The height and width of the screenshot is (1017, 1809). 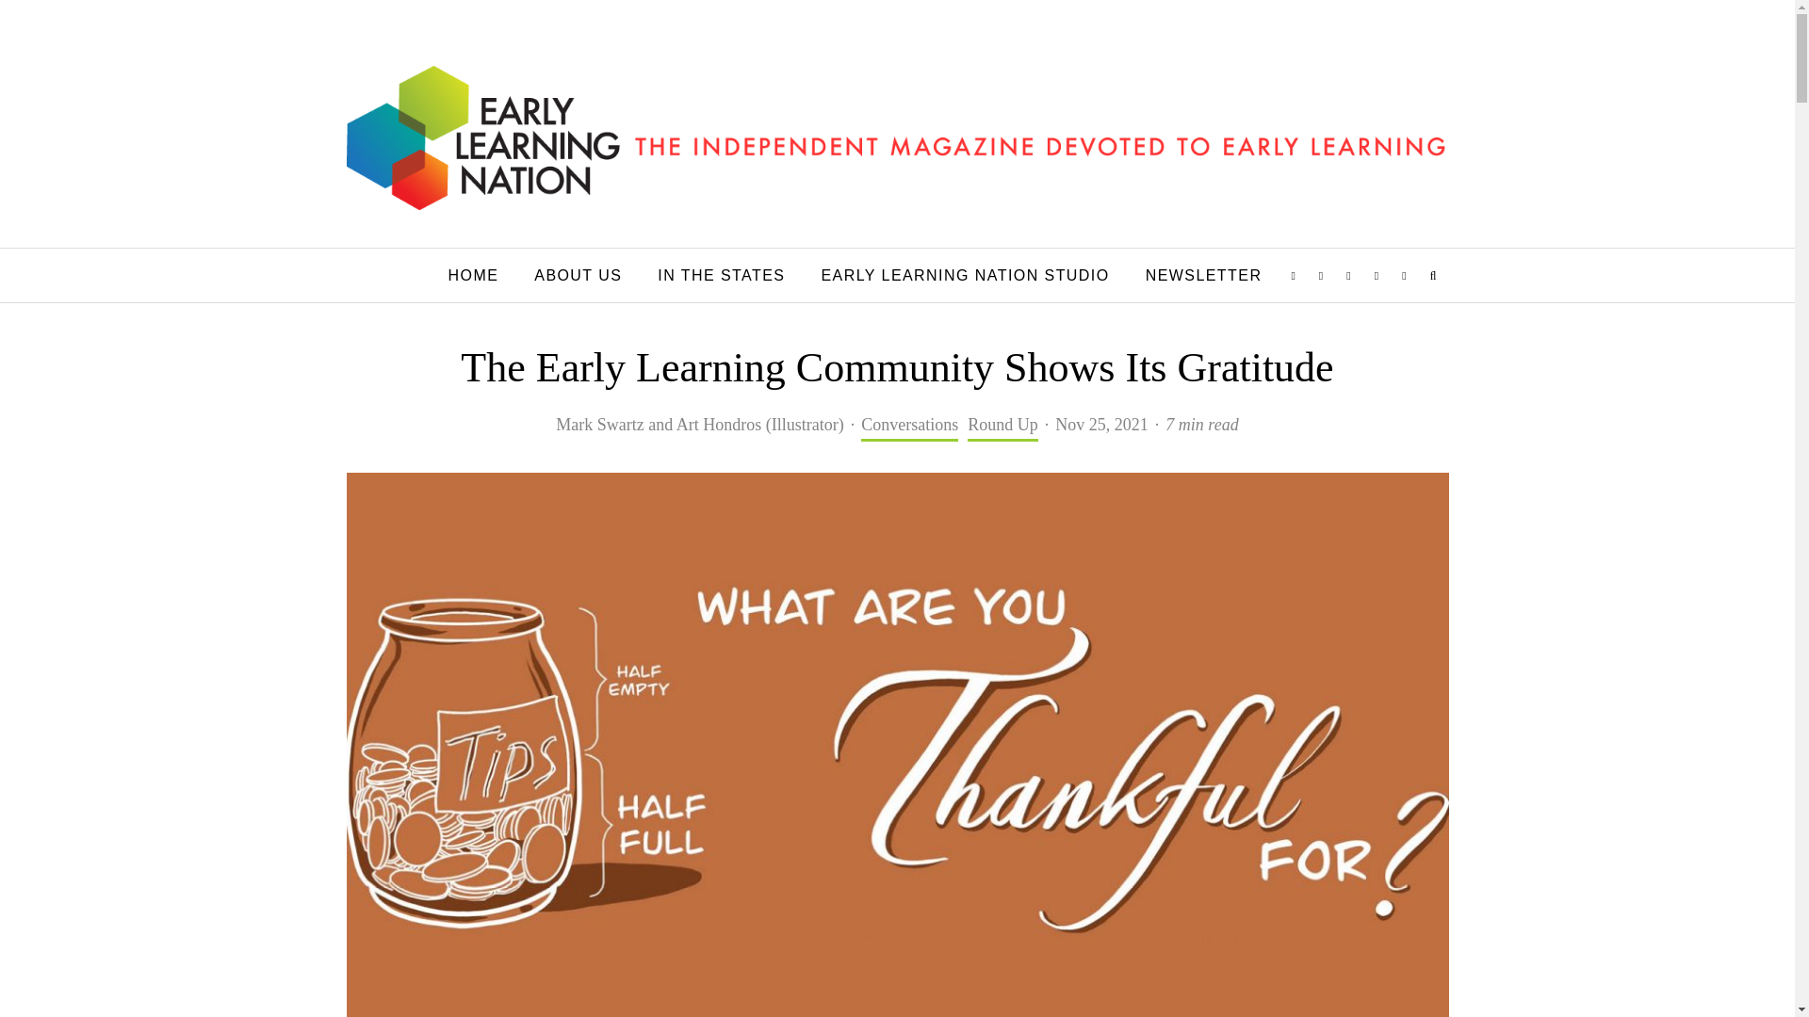 I want to click on IN THE STATES, so click(x=722, y=275).